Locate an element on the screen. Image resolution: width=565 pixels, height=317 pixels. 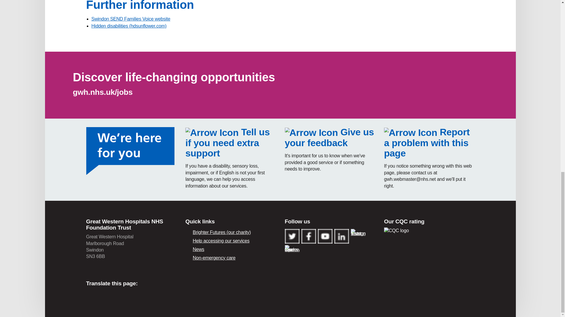
Swindon SEND Families Voice website is located at coordinates (130, 19).